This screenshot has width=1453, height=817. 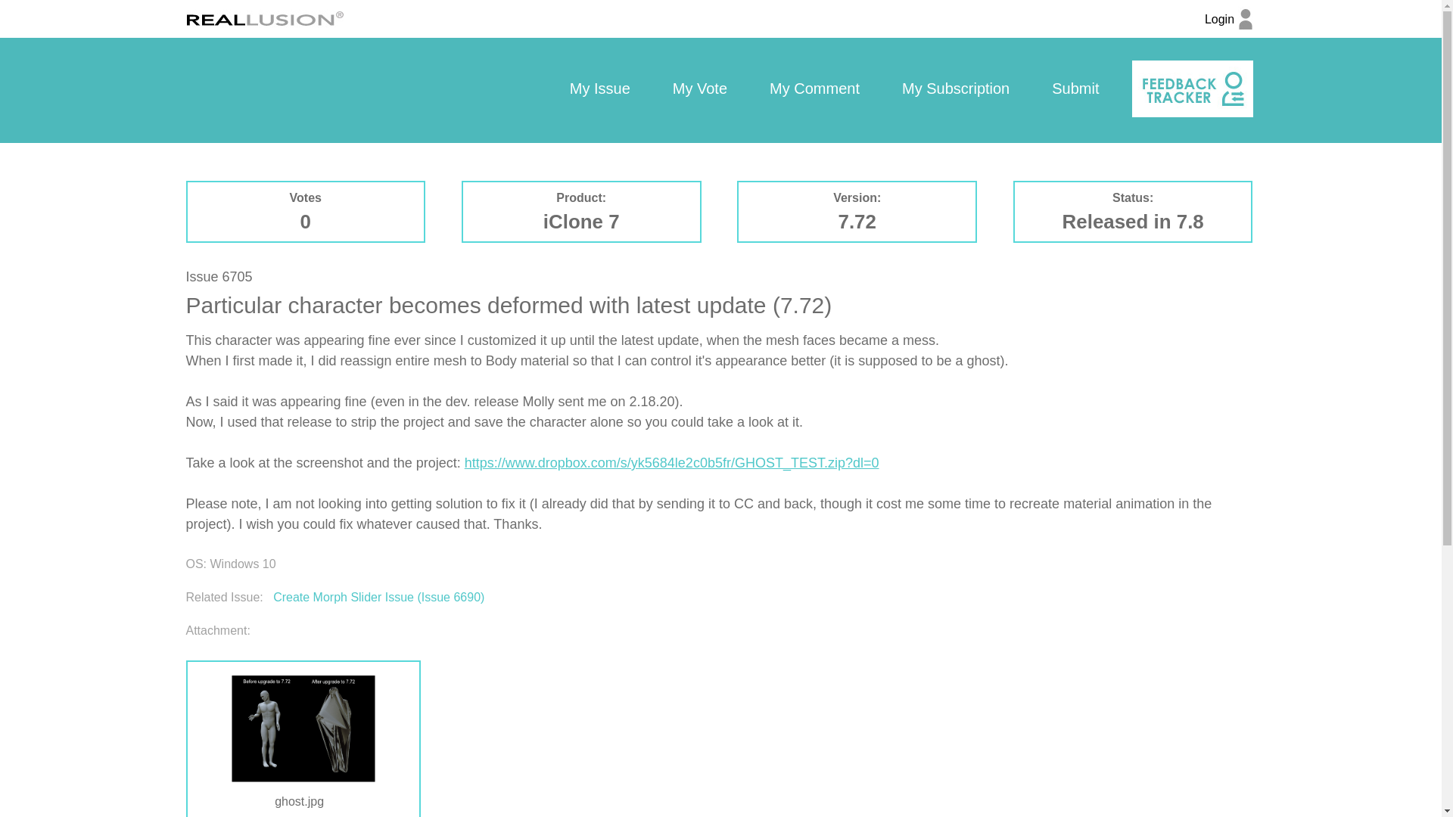 I want to click on Login, so click(x=1228, y=27).